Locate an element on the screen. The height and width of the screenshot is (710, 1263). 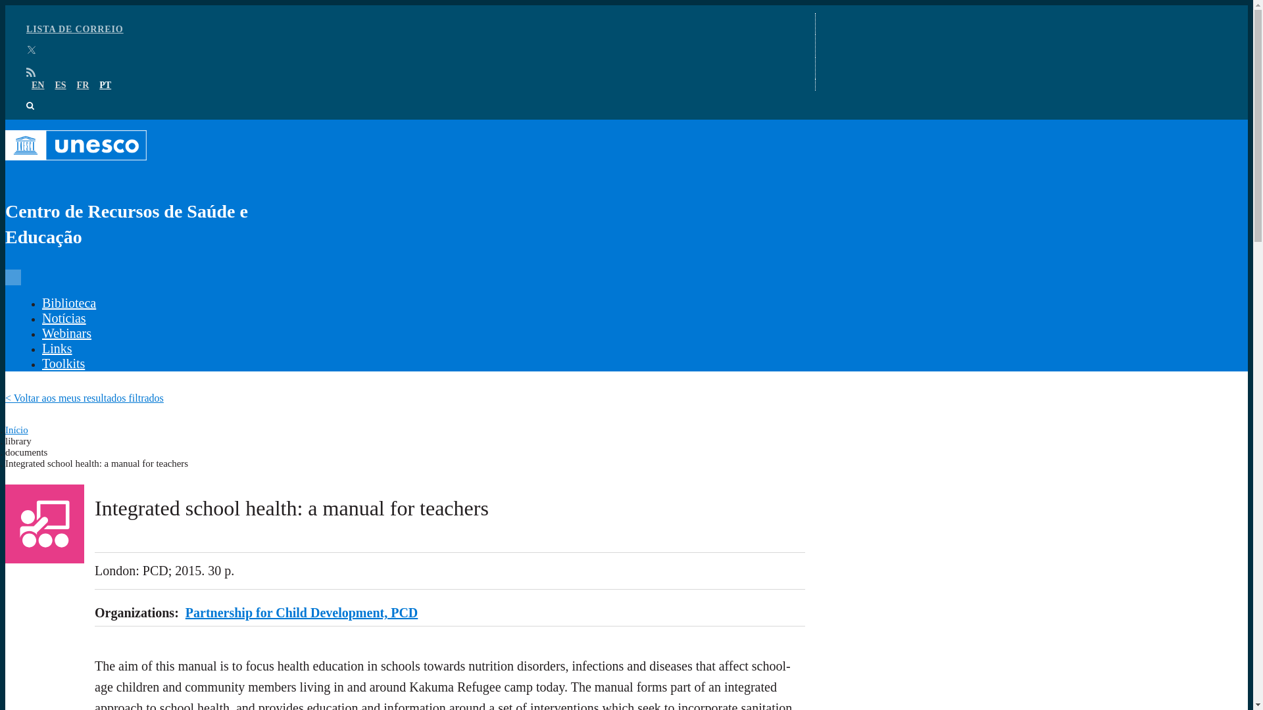
Links is located at coordinates (57, 348).